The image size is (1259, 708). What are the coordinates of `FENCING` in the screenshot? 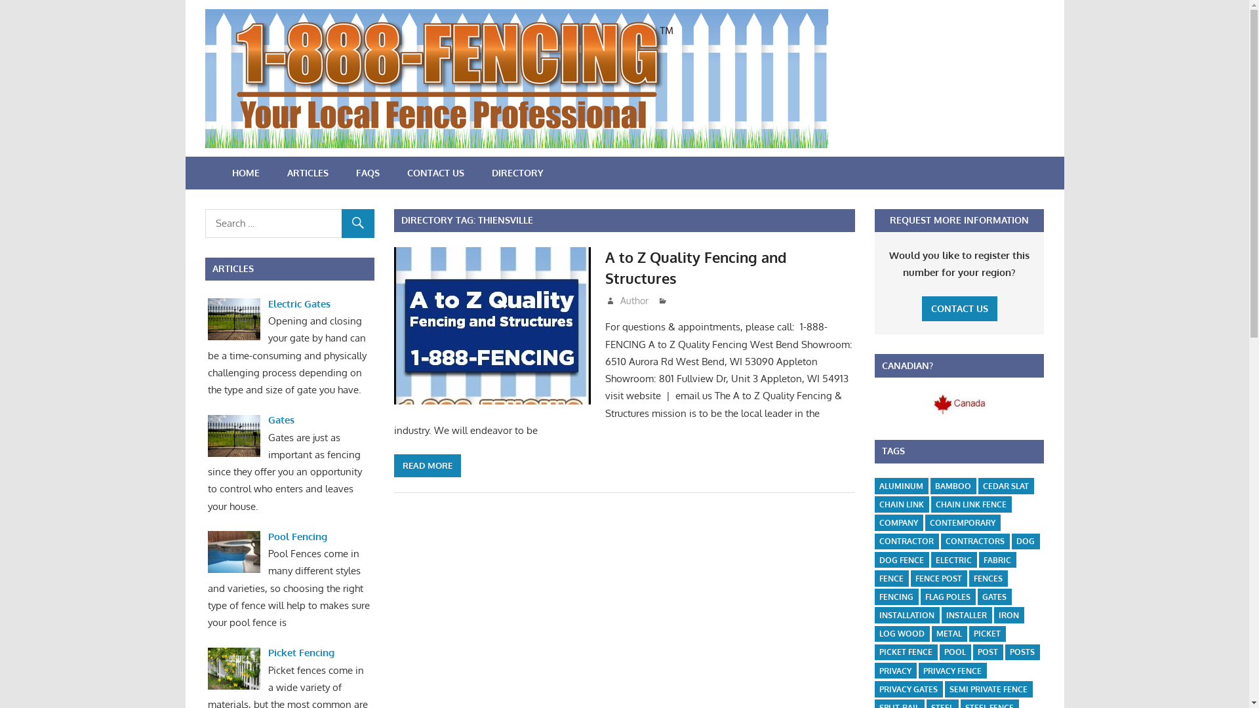 It's located at (896, 597).